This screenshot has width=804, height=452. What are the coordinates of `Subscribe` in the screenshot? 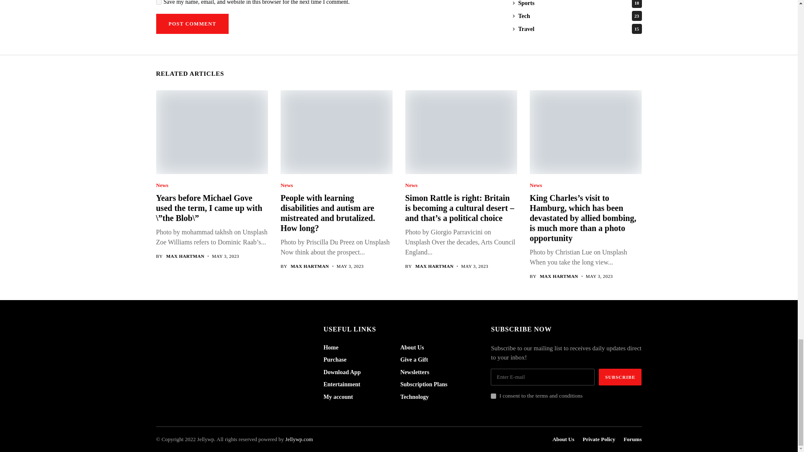 It's located at (620, 377).